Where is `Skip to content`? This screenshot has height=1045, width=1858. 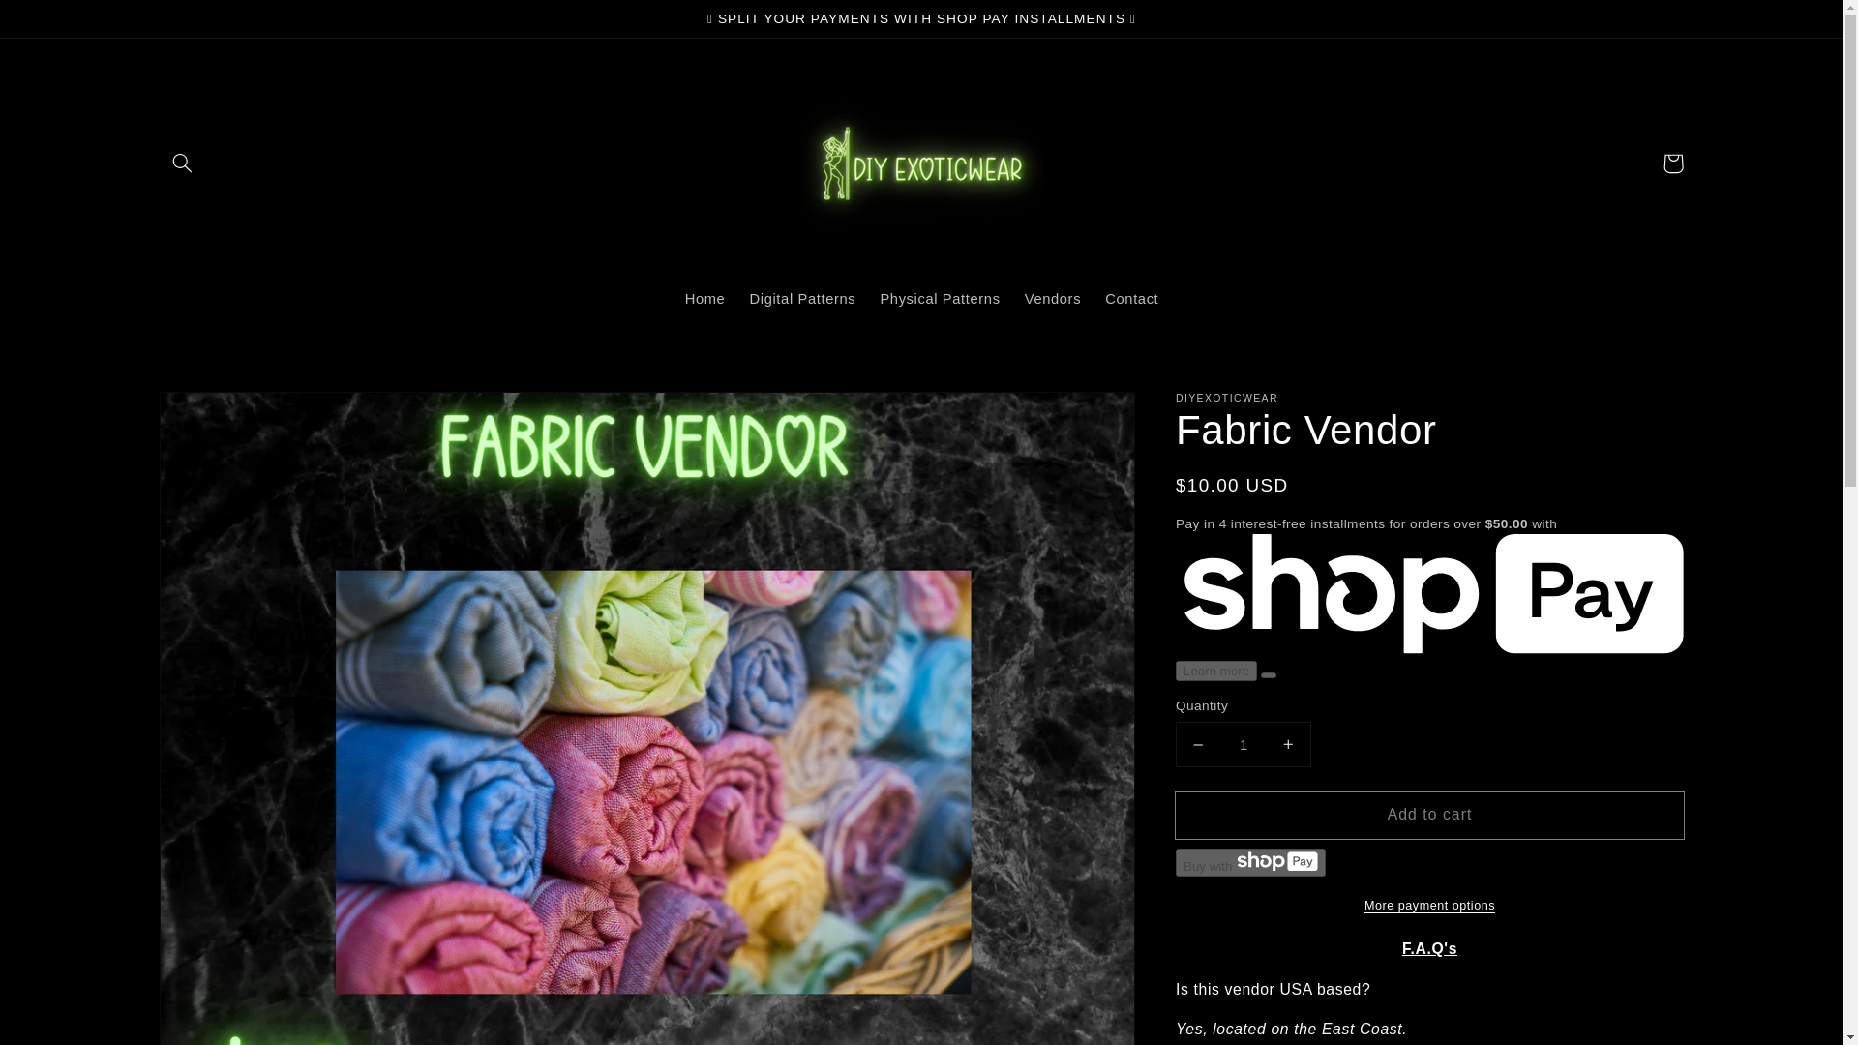 Skip to content is located at coordinates (60, 22).